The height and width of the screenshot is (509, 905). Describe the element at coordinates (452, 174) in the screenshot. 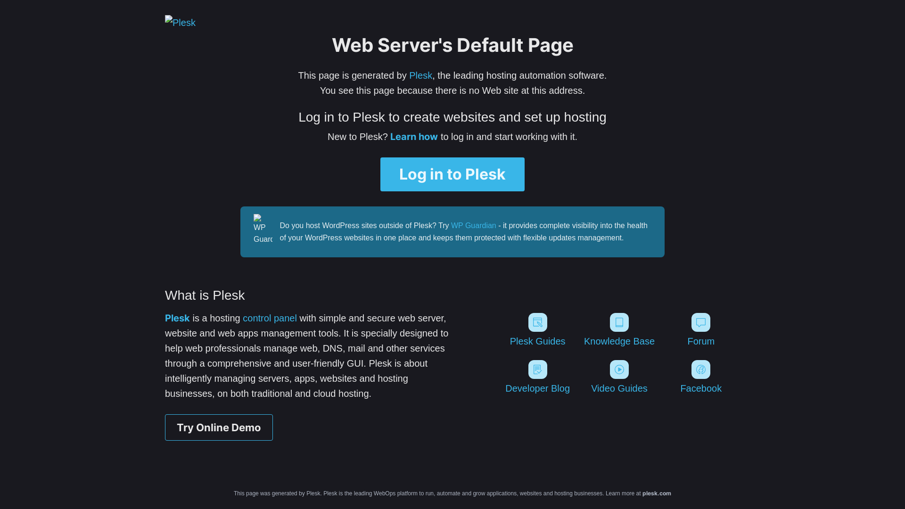

I see `Log in to Plesk` at that location.